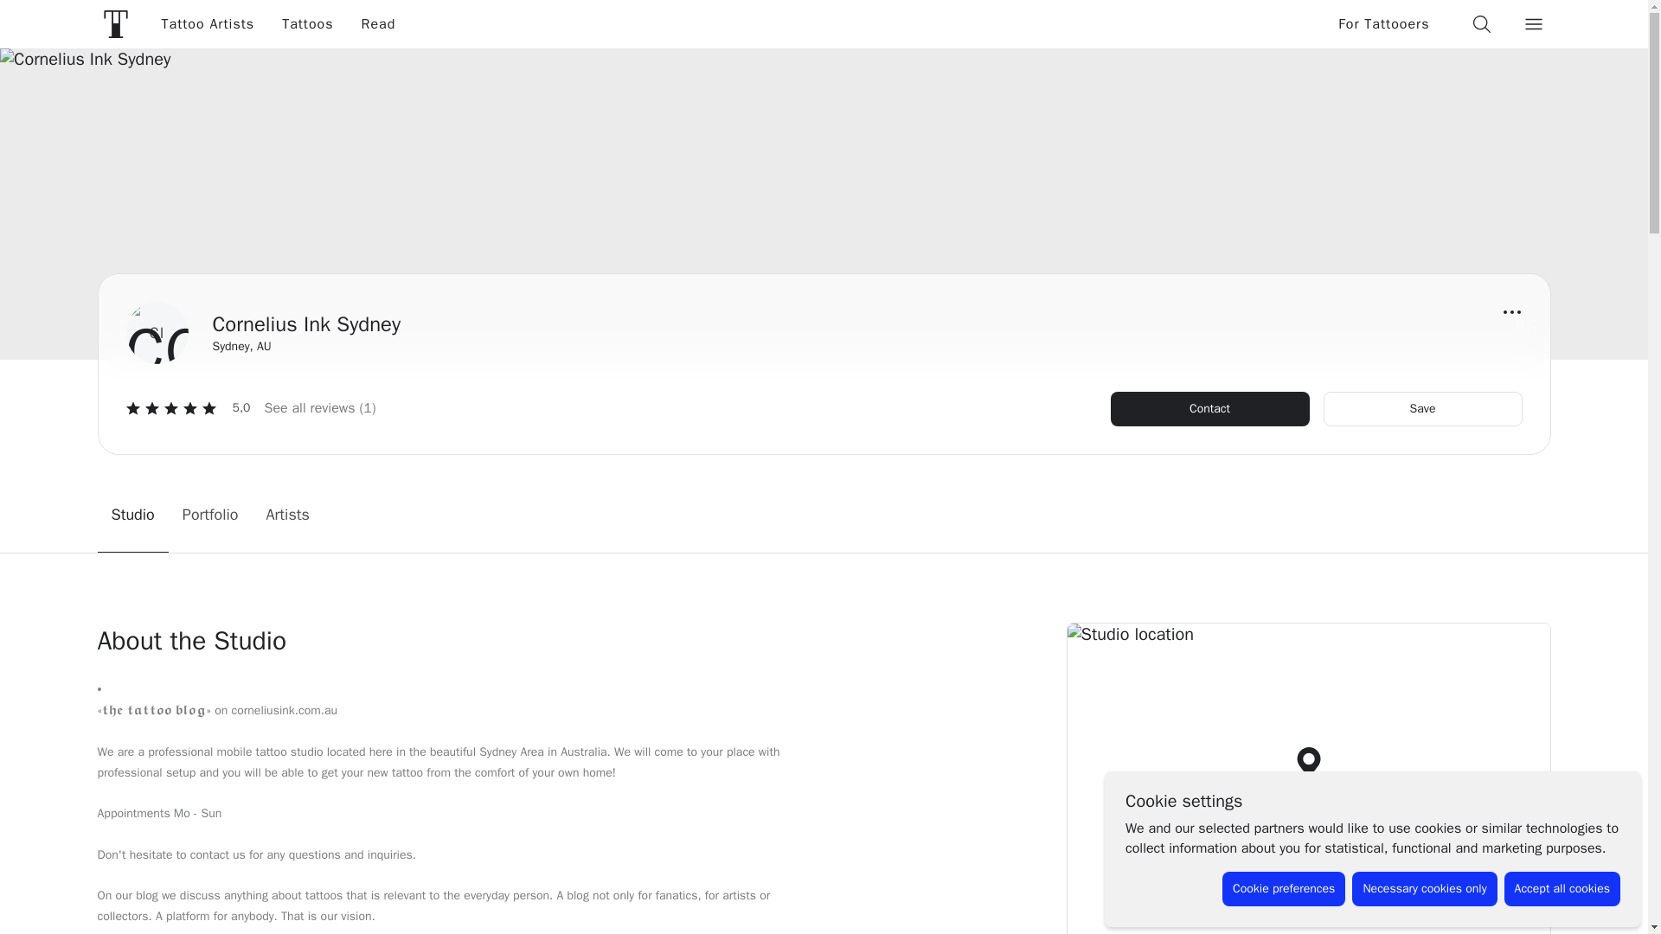 The width and height of the screenshot is (1661, 934). Describe the element at coordinates (1284, 888) in the screenshot. I see `Cookie preferences` at that location.